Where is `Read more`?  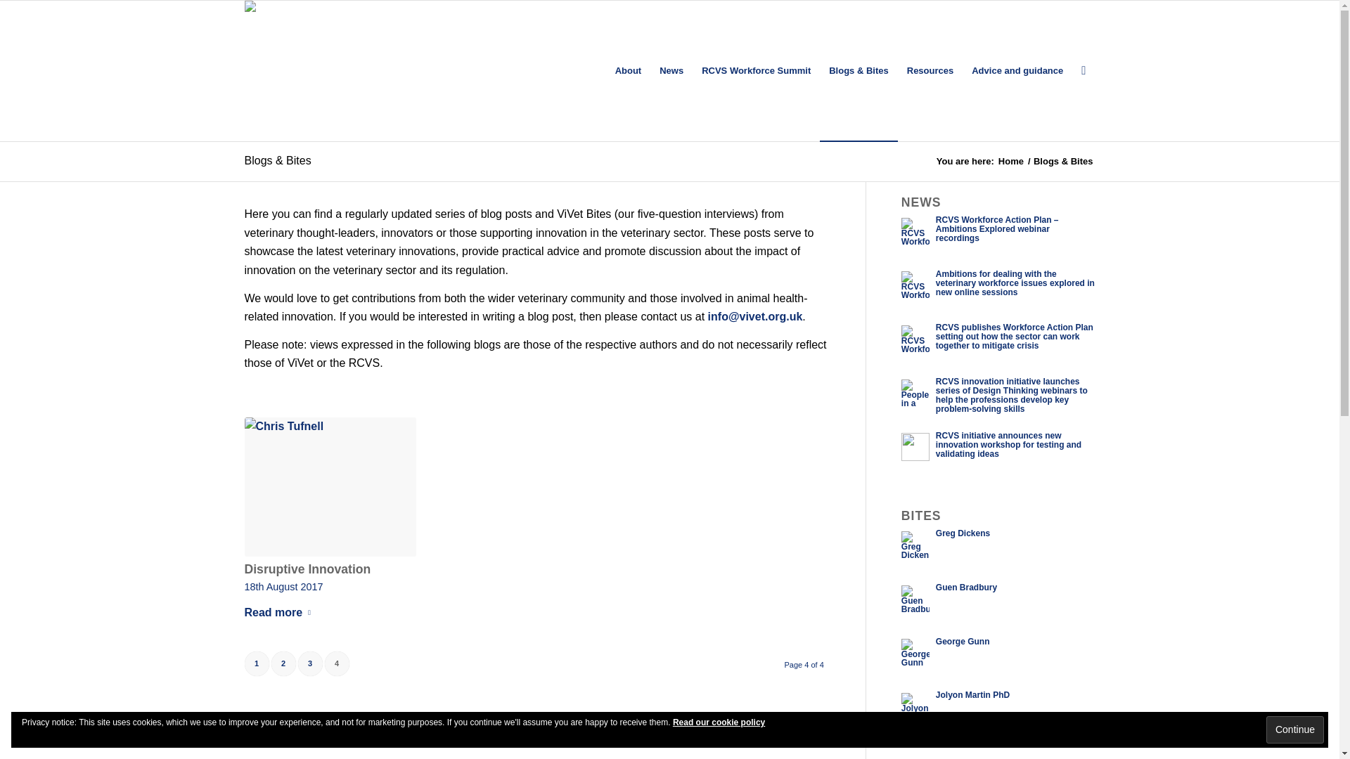
Read more is located at coordinates (280, 613).